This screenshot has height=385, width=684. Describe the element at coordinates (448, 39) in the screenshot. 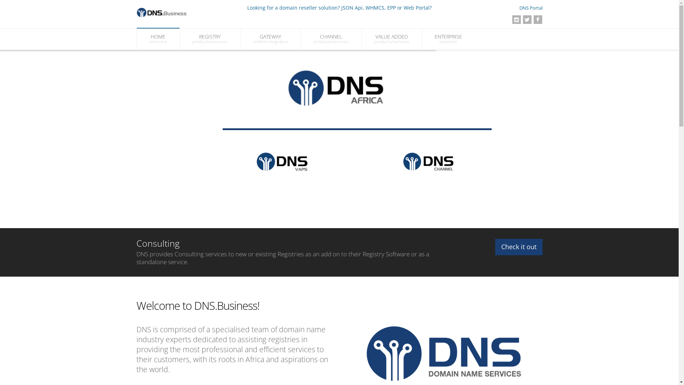

I see `ENTERPRISE
solutions` at that location.